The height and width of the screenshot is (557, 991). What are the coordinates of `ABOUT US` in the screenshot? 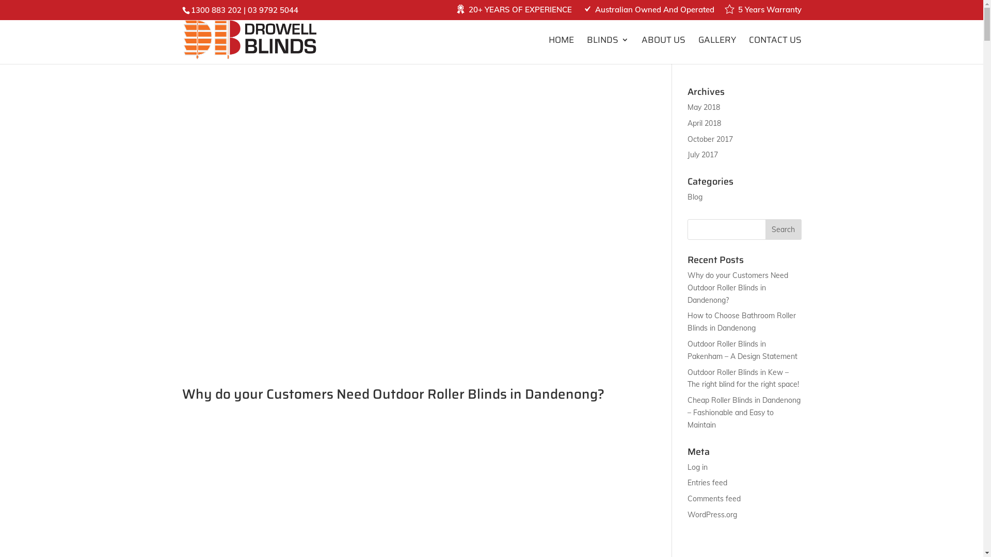 It's located at (663, 50).